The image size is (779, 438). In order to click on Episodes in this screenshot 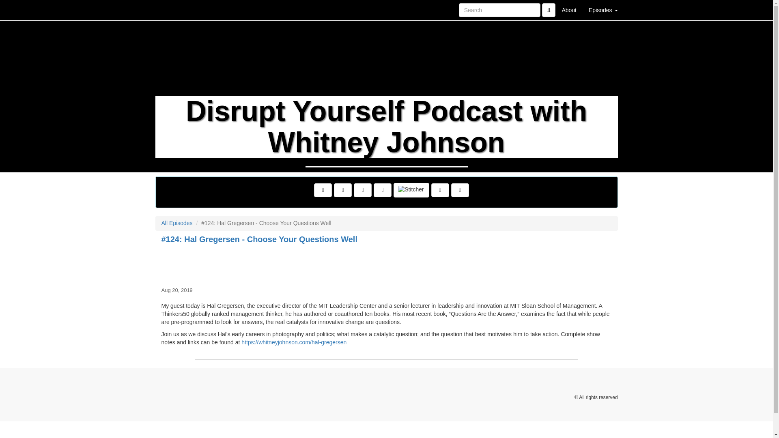, I will do `click(603, 10)`.